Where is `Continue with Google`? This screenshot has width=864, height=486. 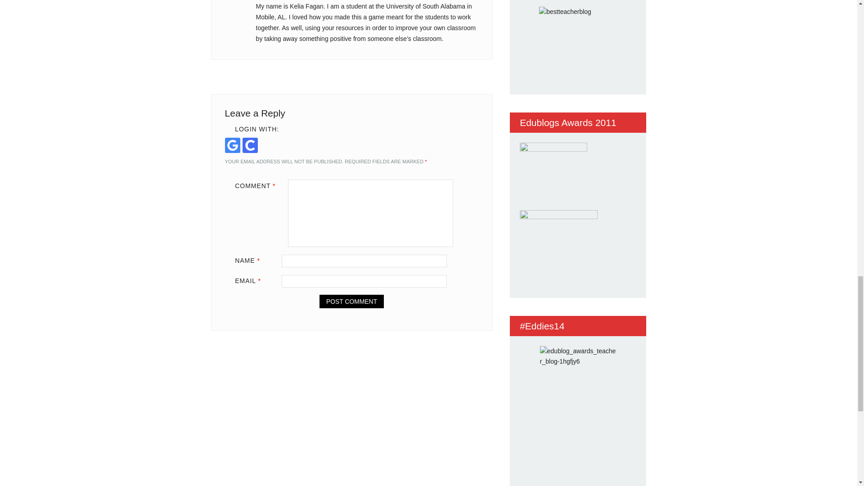
Continue with Google is located at coordinates (232, 145).